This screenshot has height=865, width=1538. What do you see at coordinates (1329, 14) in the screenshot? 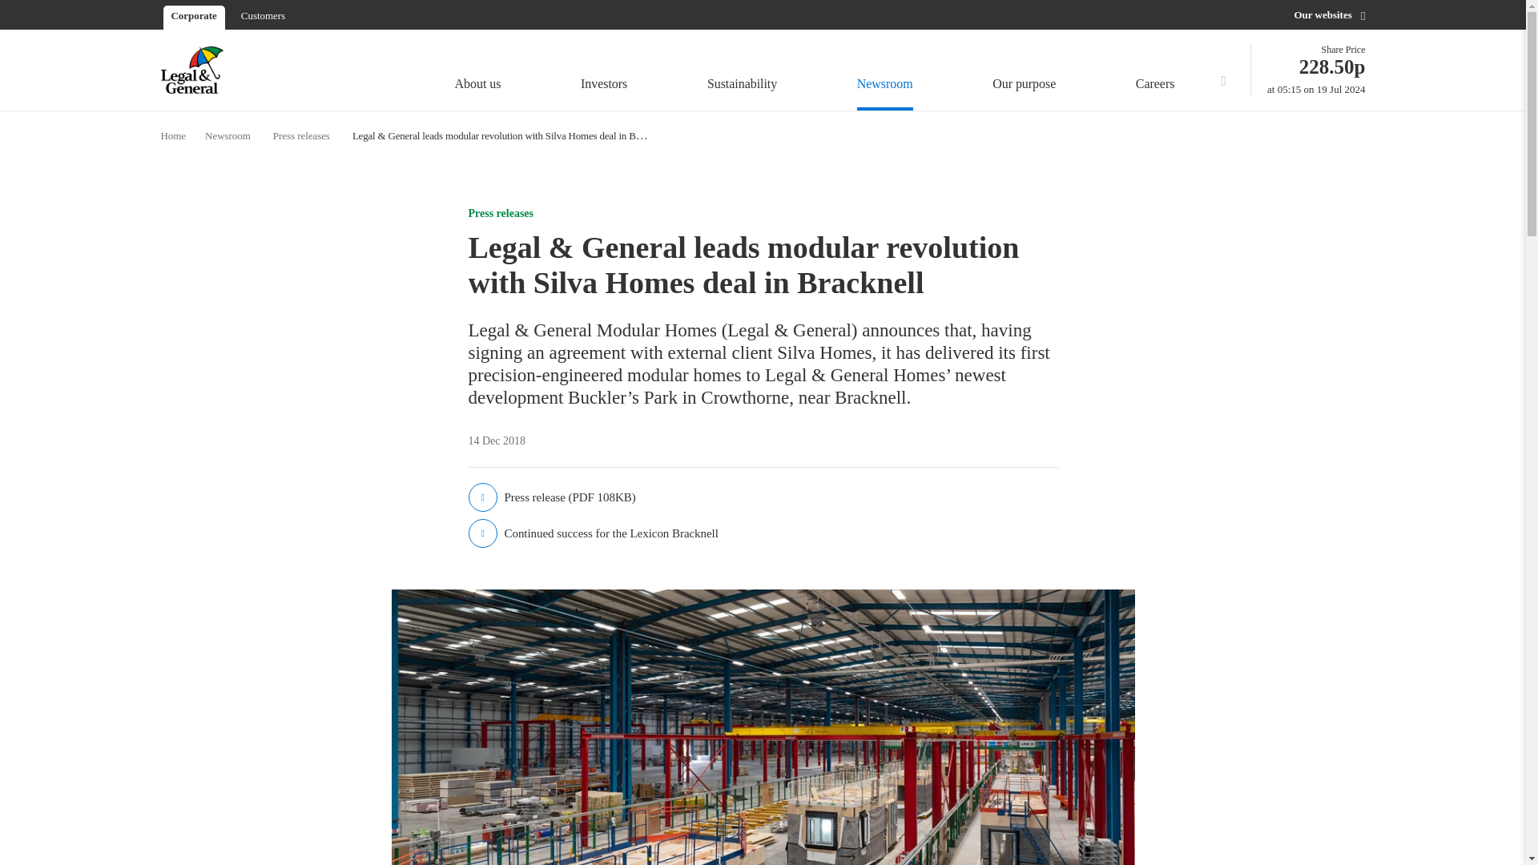
I see `Our websites` at bounding box center [1329, 14].